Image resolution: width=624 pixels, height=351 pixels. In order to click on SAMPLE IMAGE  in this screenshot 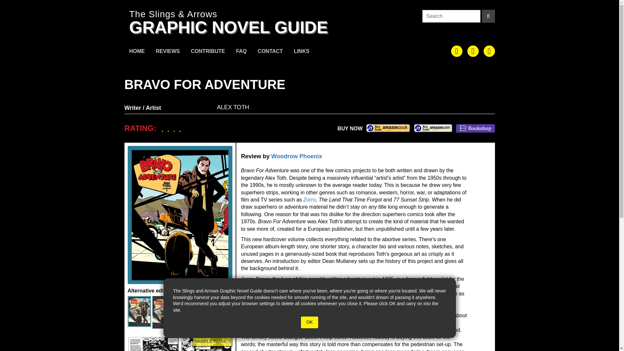, I will do `click(179, 344)`.